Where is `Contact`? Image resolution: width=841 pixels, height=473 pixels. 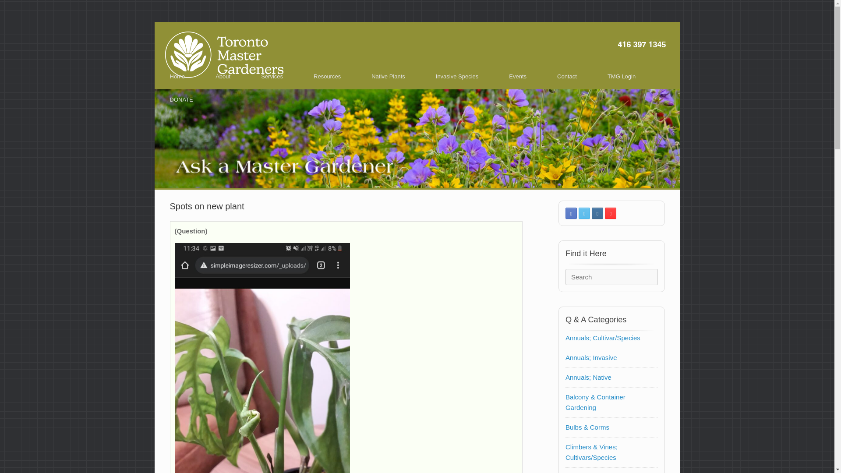
Contact is located at coordinates (567, 76).